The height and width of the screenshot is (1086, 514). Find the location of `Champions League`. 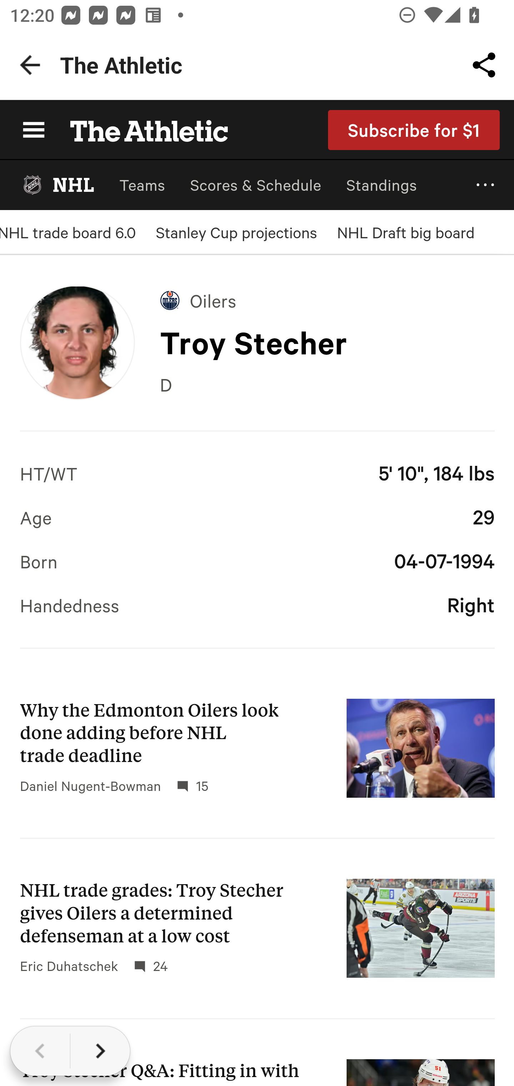

Champions League is located at coordinates (257, 569).